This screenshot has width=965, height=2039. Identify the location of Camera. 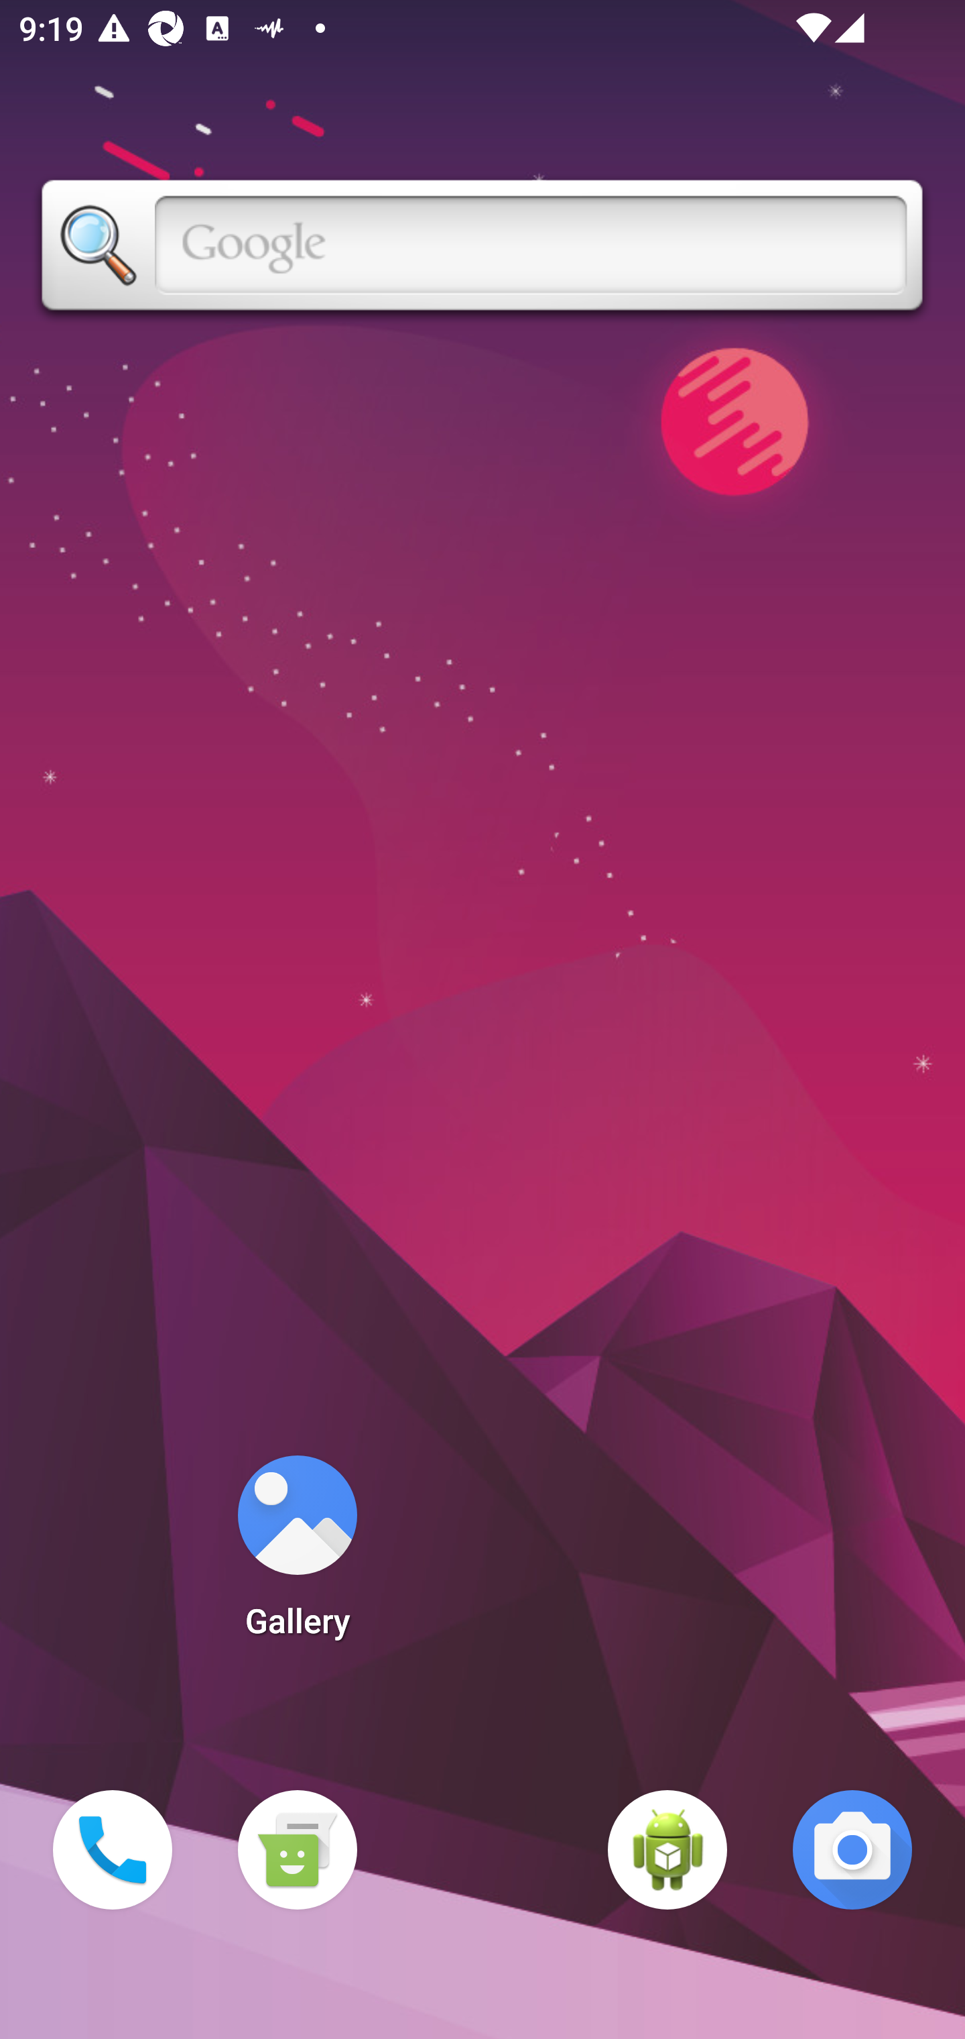
(852, 1850).